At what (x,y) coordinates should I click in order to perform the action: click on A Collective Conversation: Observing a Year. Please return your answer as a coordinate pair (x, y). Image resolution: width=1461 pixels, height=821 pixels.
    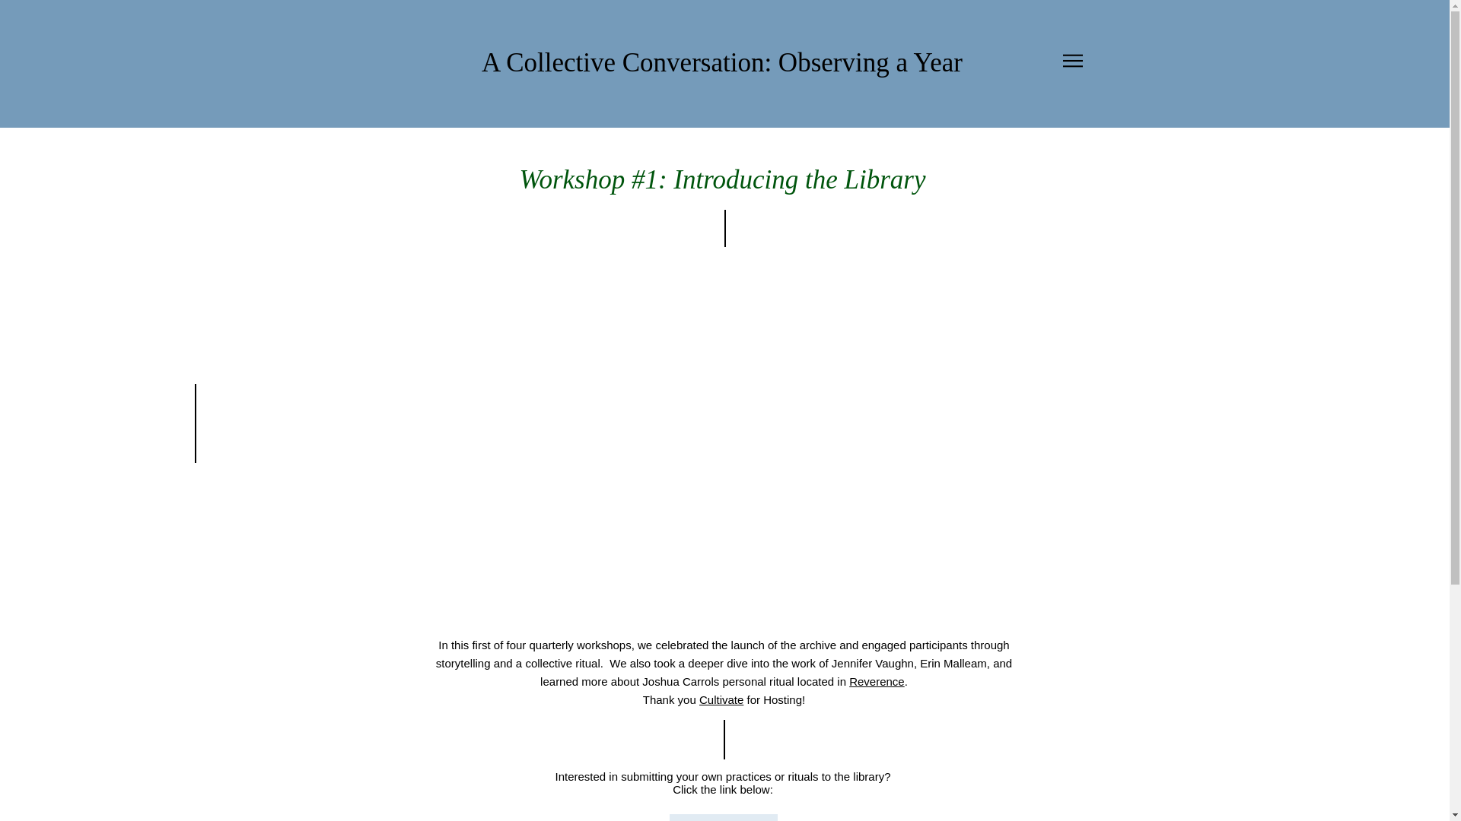
    Looking at the image, I should click on (722, 62).